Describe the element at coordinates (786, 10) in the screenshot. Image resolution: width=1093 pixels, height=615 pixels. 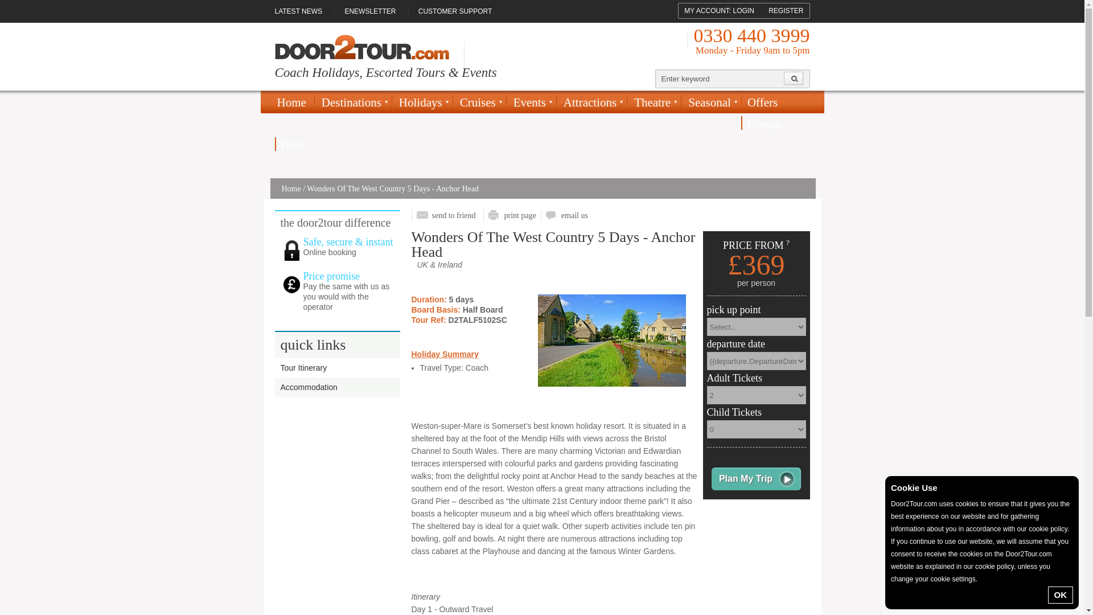
I see `REGISTER` at that location.